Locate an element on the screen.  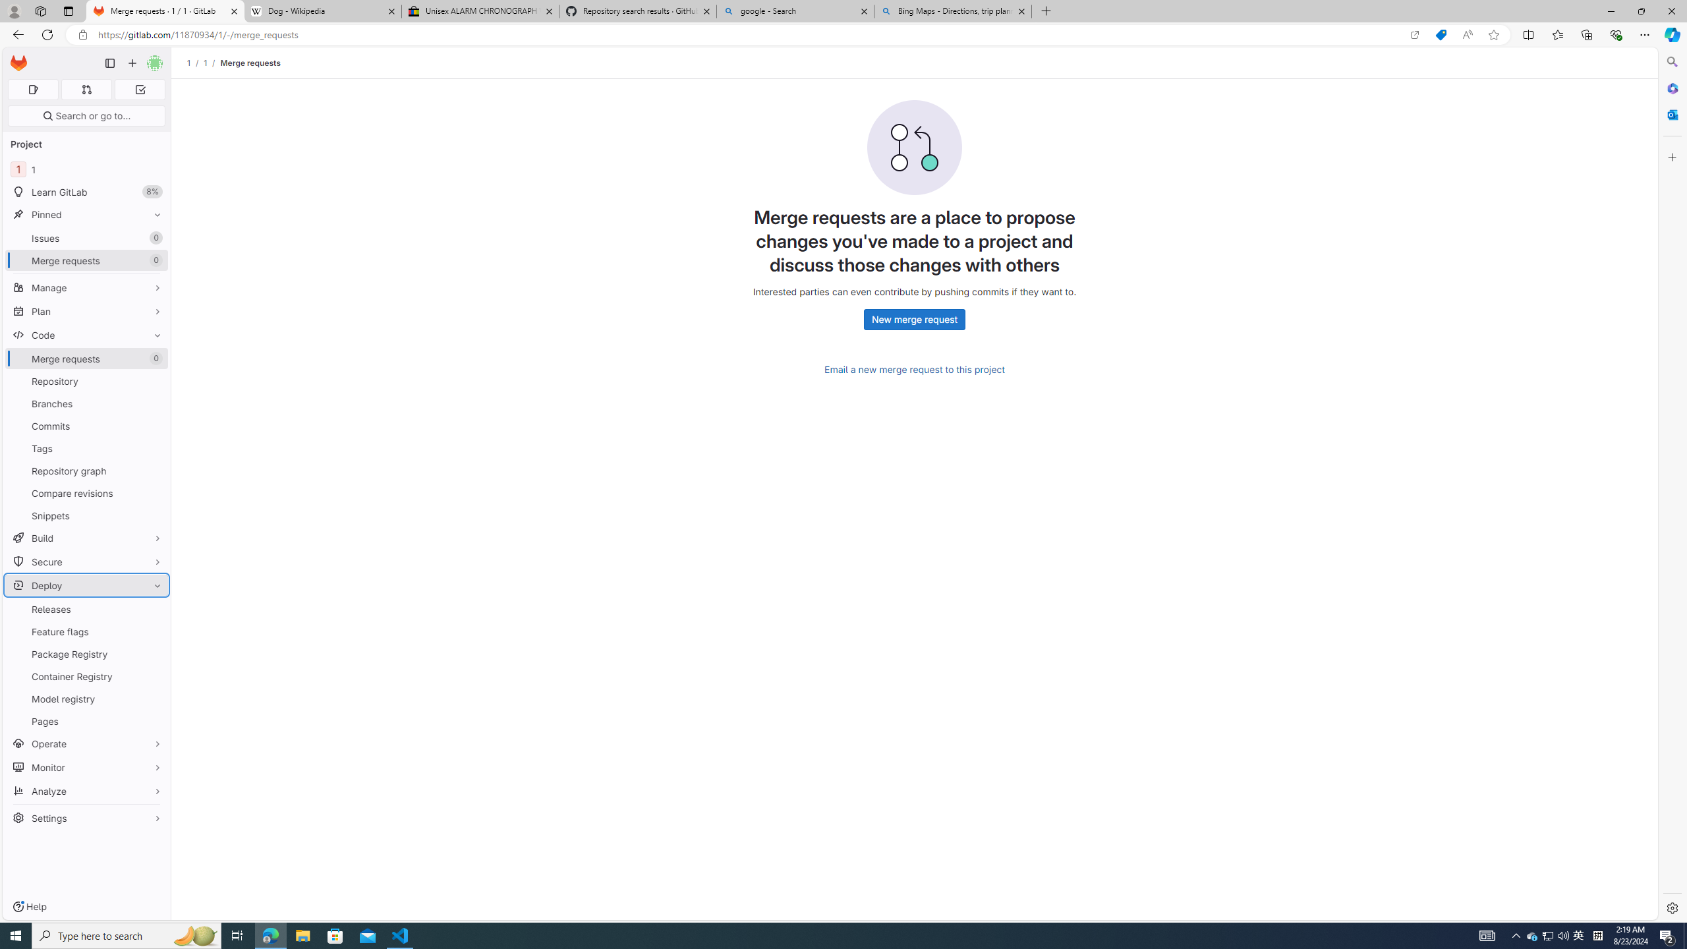
Unpin Merge requests is located at coordinates (154, 359).